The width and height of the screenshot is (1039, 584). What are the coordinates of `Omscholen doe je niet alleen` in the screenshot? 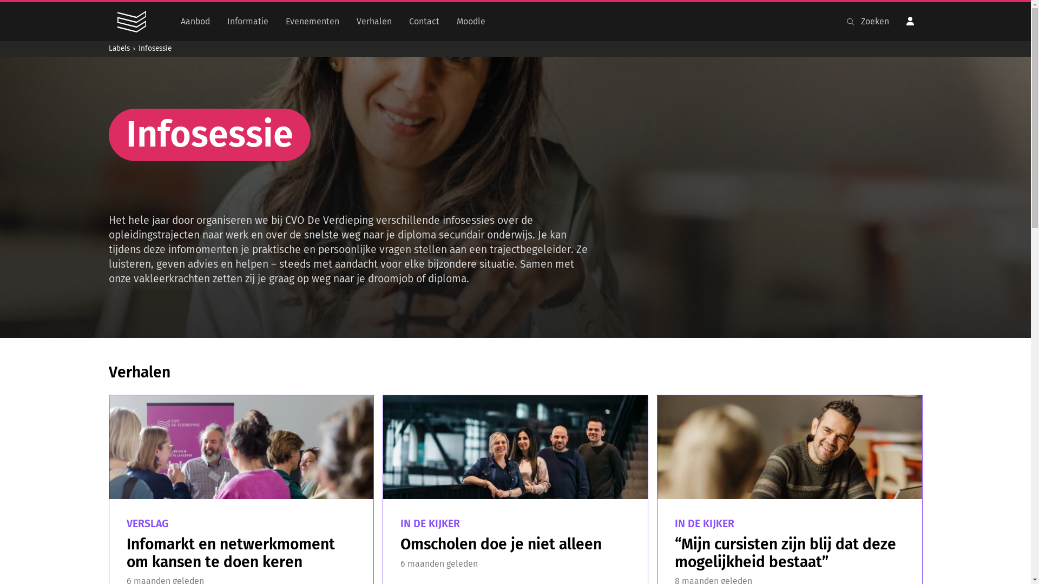 It's located at (501, 544).